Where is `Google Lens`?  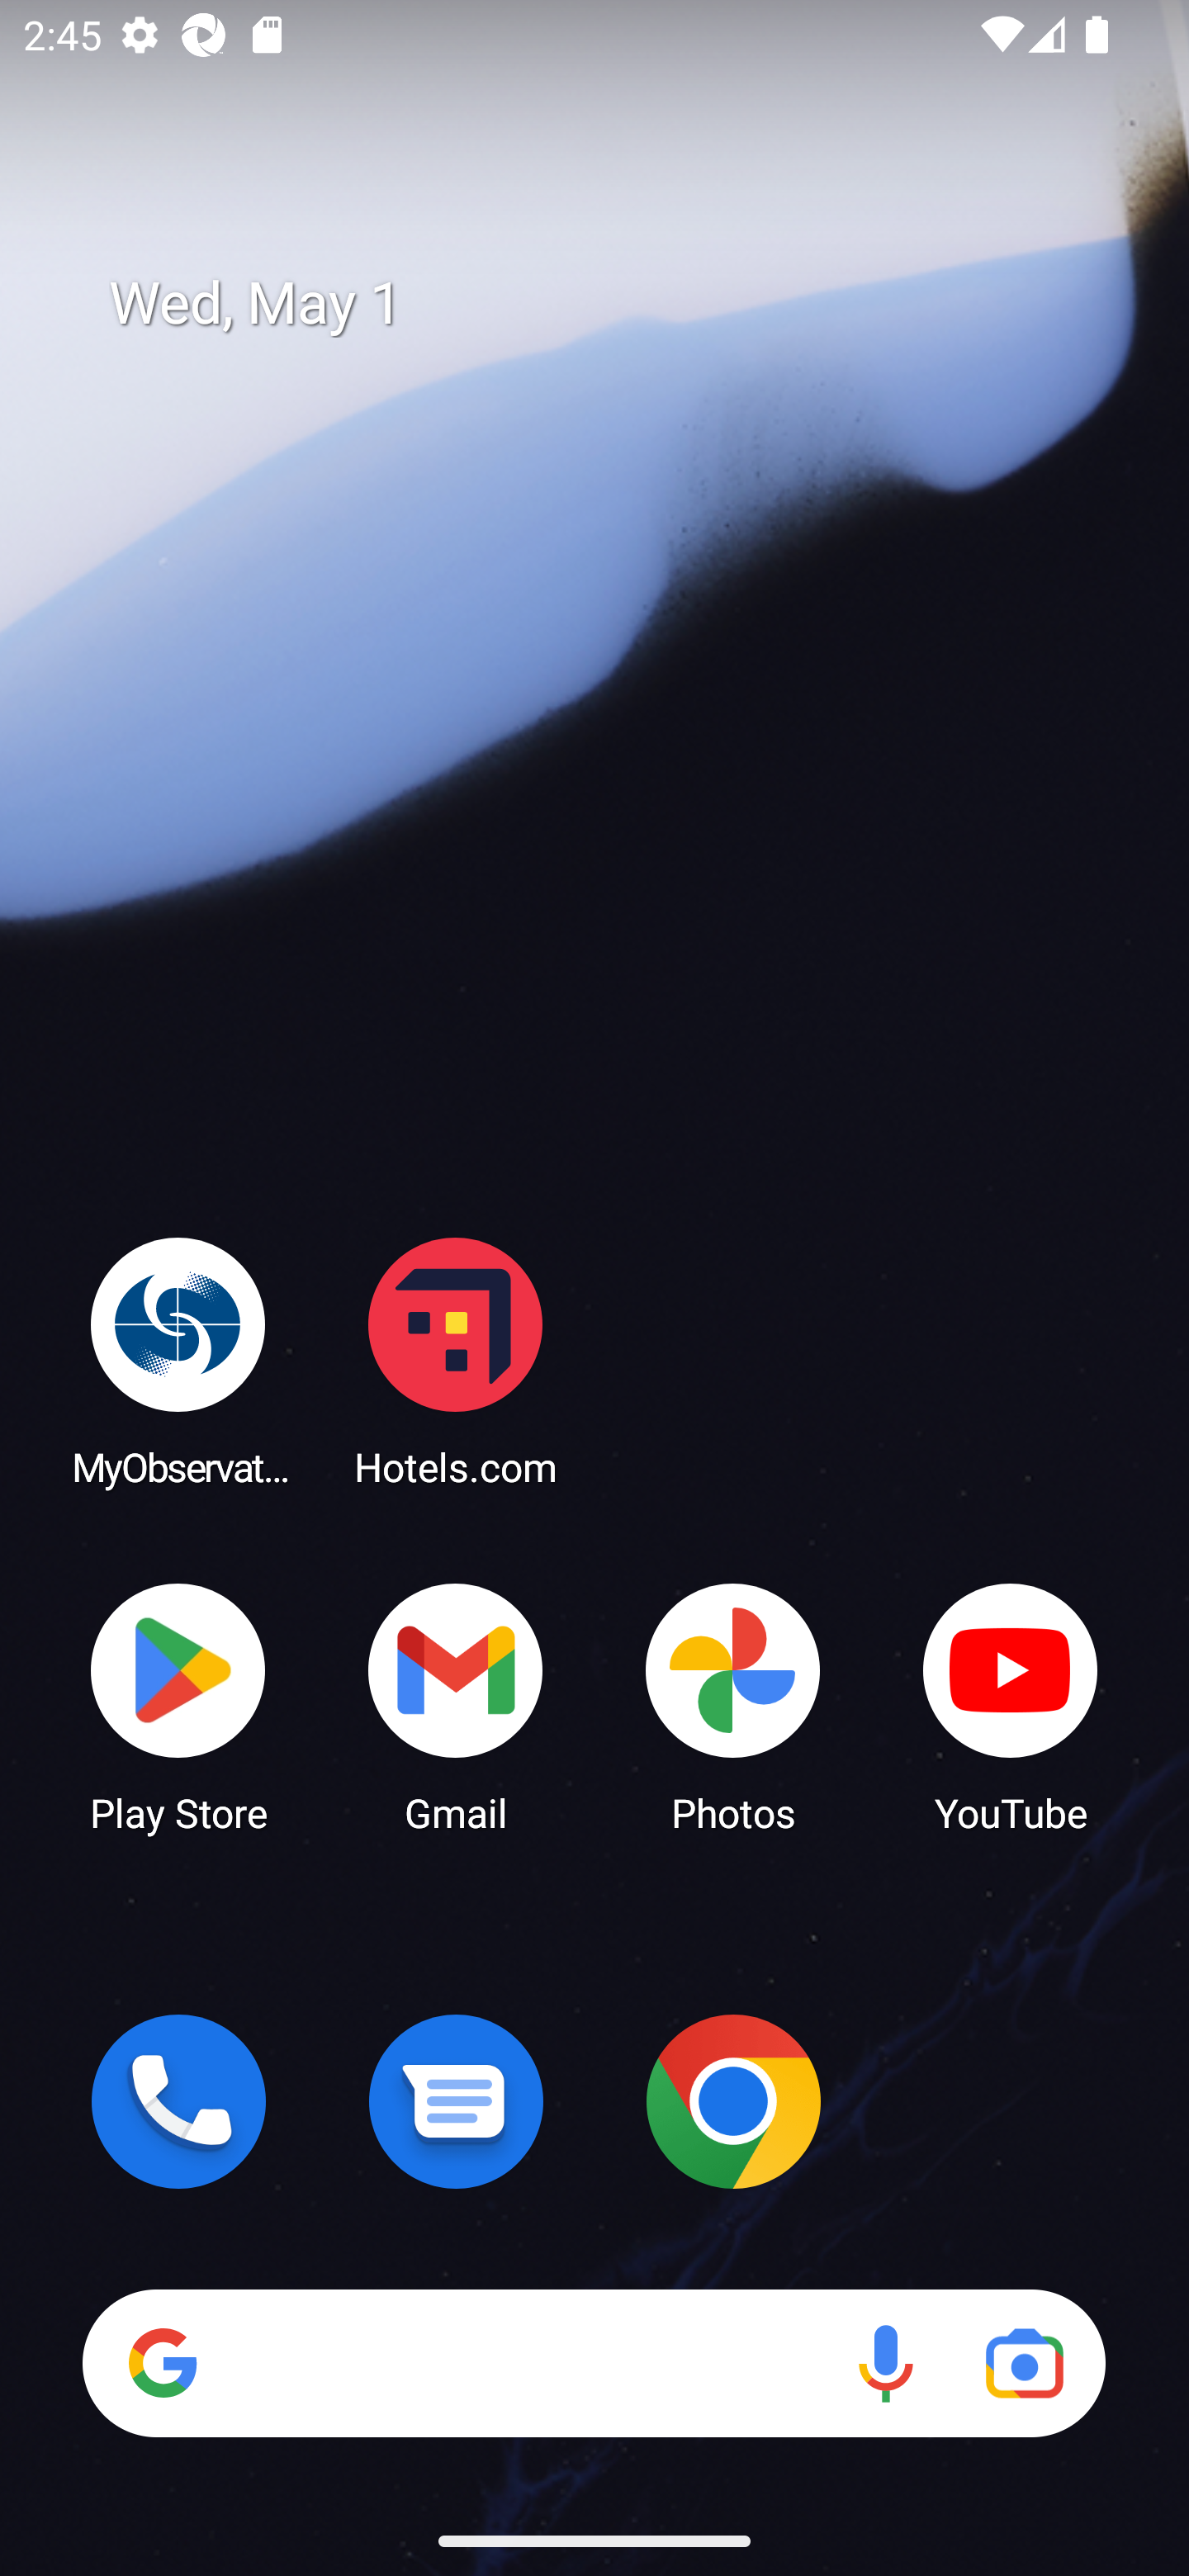
Google Lens is located at coordinates (1024, 2363).